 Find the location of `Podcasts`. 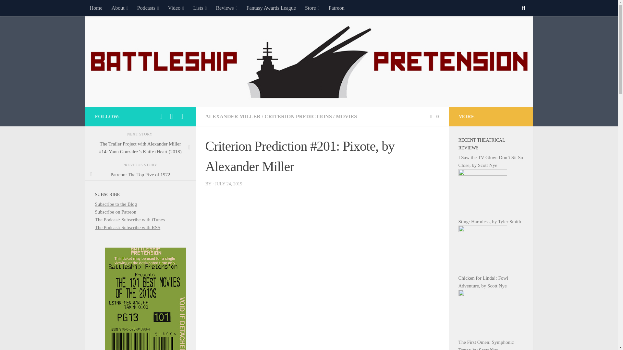

Podcasts is located at coordinates (148, 8).